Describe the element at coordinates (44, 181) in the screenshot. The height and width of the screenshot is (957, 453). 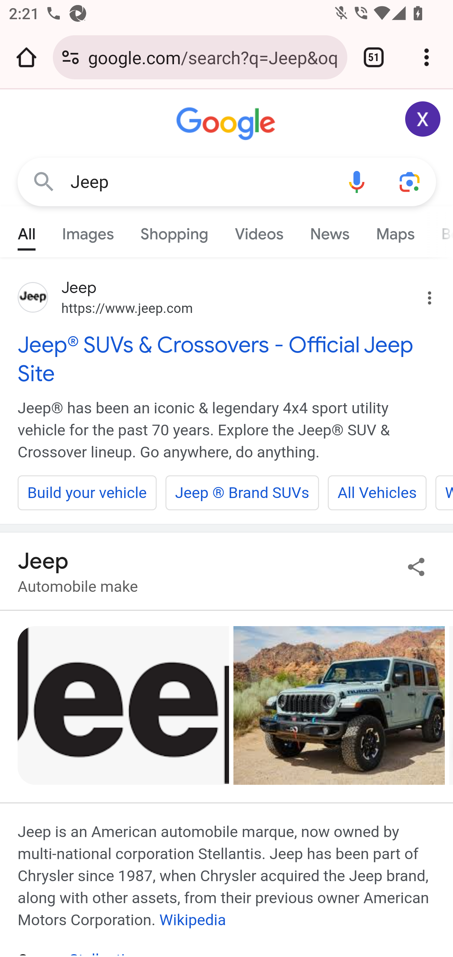
I see `Google Search` at that location.